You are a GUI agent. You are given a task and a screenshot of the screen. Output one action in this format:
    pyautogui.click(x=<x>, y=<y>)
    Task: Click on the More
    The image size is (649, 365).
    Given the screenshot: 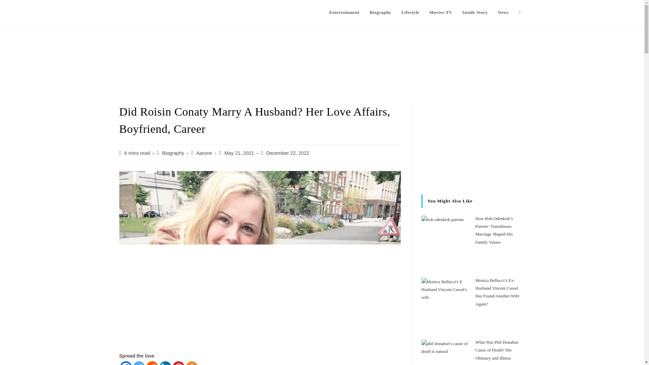 What is the action you would take?
    pyautogui.click(x=192, y=363)
    